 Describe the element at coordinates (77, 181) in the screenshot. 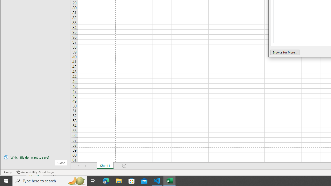

I see `Search highlights icon opens search home window` at that location.